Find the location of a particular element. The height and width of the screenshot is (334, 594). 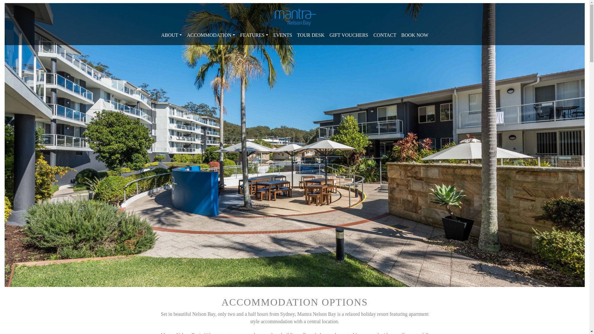

CONTACT is located at coordinates (385, 35).